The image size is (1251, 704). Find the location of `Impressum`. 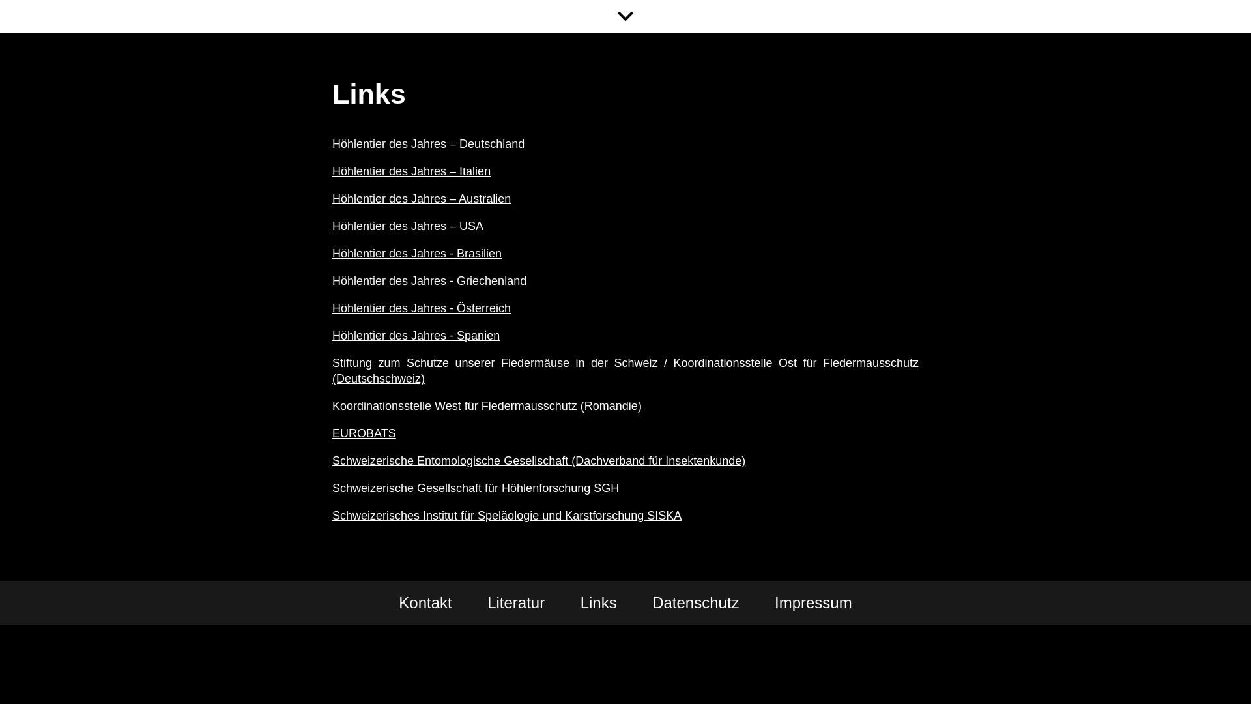

Impressum is located at coordinates (813, 603).